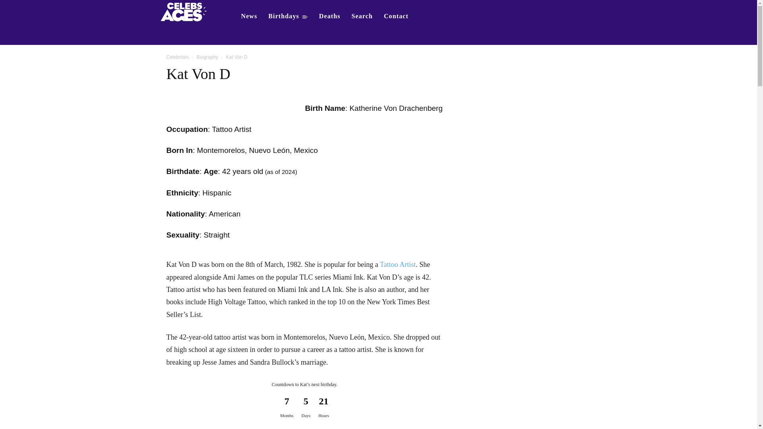  What do you see at coordinates (249, 16) in the screenshot?
I see `News` at bounding box center [249, 16].